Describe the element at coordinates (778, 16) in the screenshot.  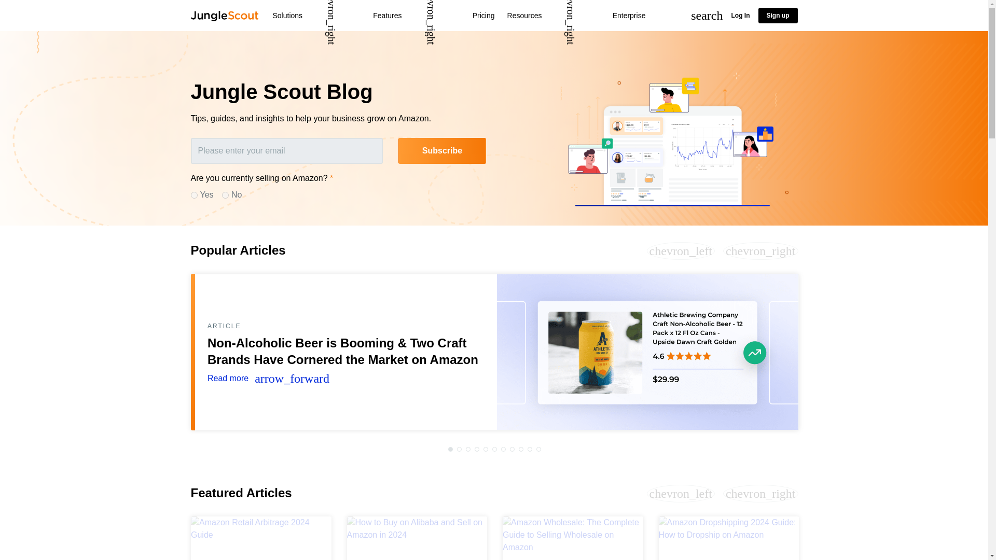
I see `Sign up` at that location.